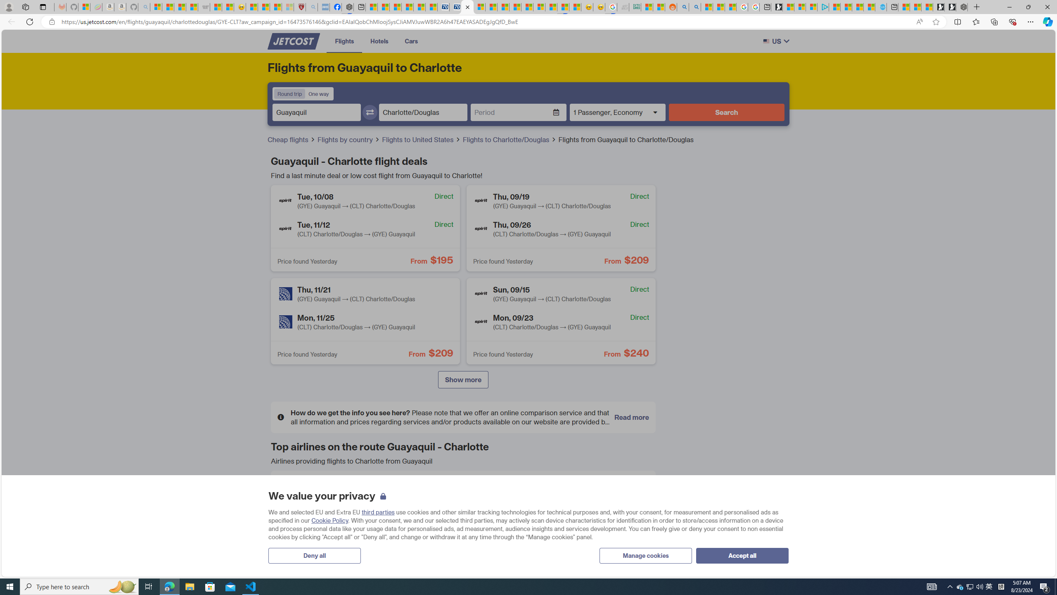 The height and width of the screenshot is (595, 1057). I want to click on Hotels, so click(379, 41).